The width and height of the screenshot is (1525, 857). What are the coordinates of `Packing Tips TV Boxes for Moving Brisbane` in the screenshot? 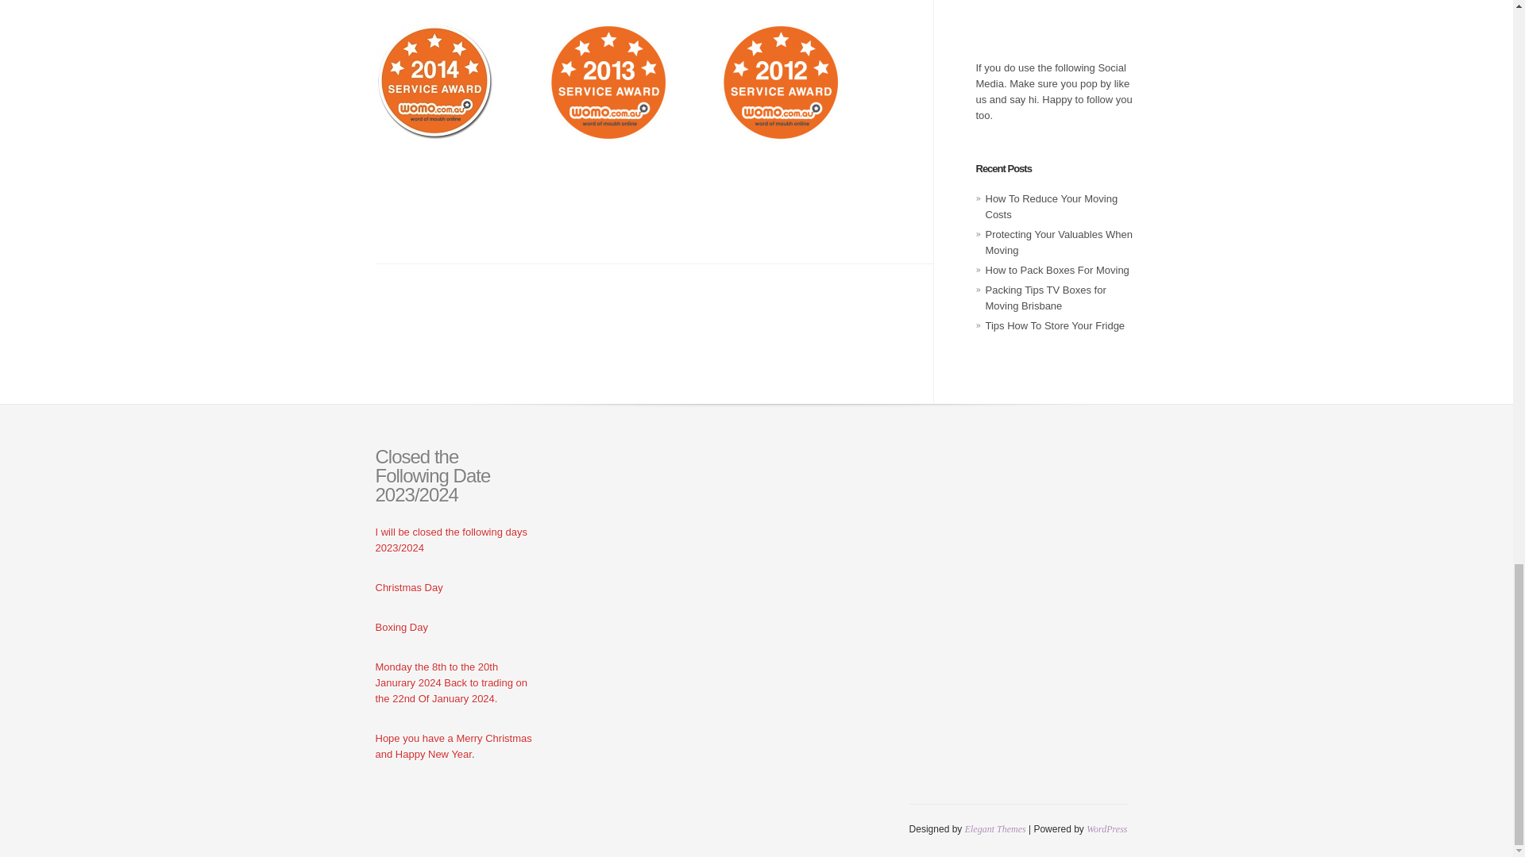 It's located at (1045, 298).